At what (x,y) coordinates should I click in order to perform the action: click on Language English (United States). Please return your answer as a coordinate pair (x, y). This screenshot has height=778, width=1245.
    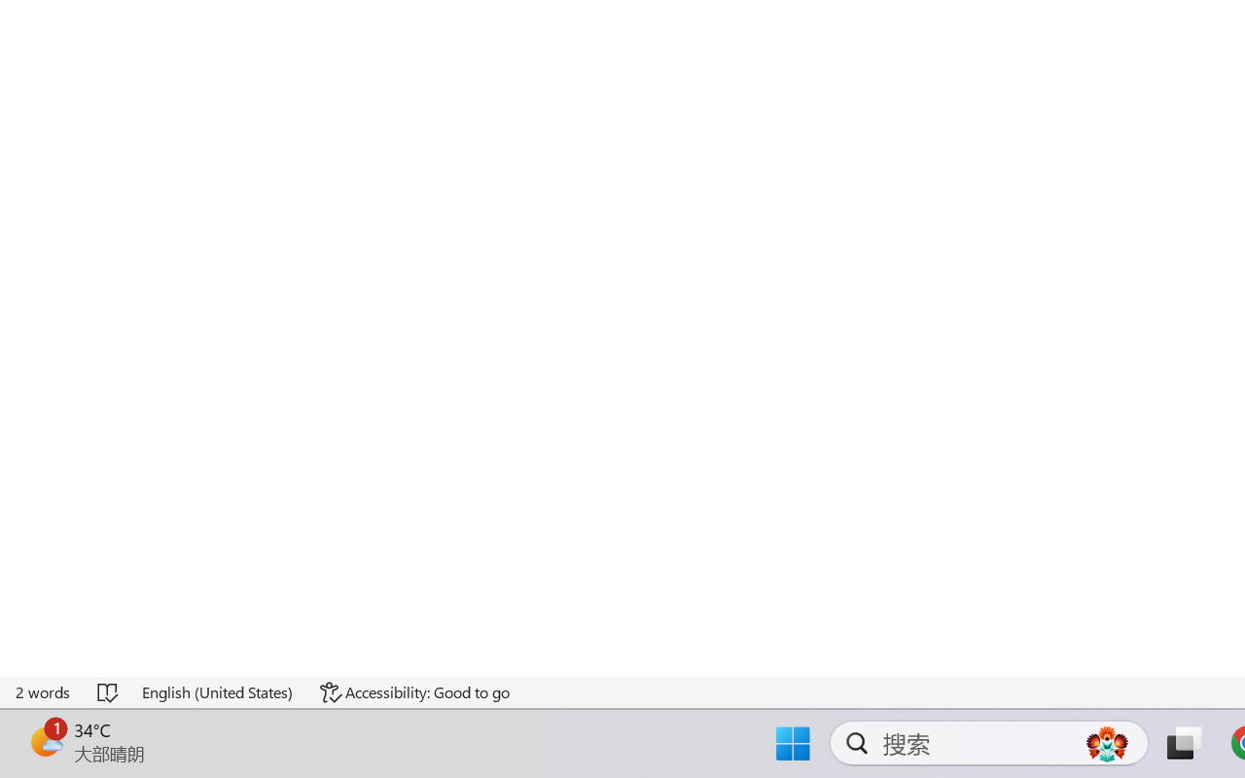
    Looking at the image, I should click on (218, 692).